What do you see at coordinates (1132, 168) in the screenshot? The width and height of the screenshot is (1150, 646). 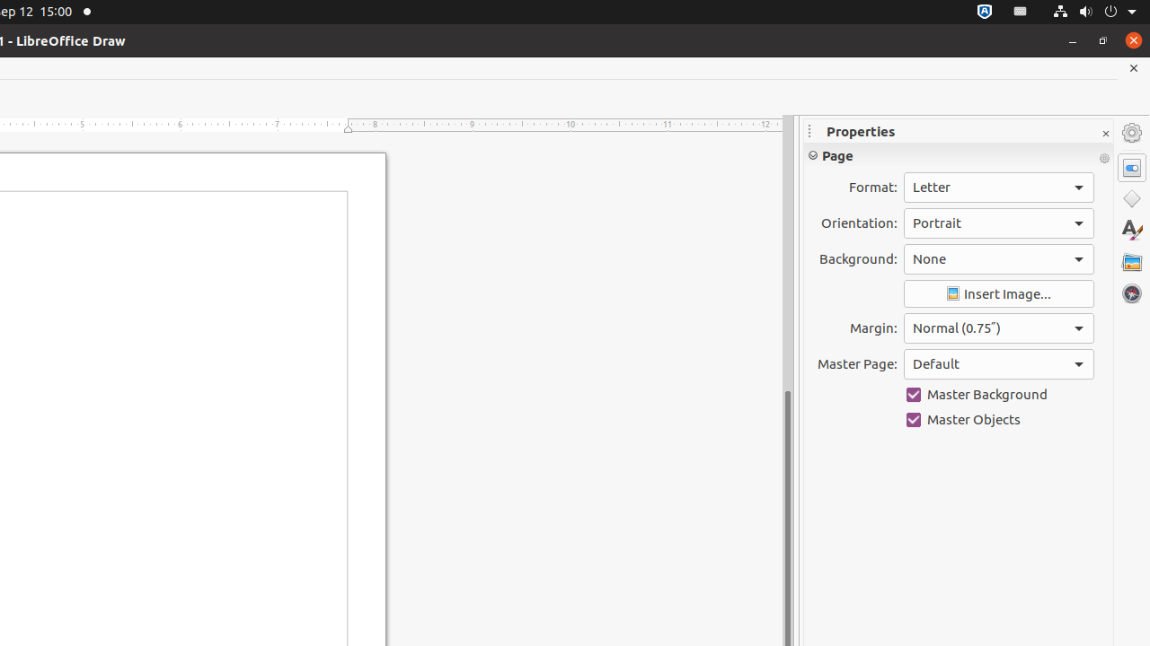 I see `Properties` at bounding box center [1132, 168].